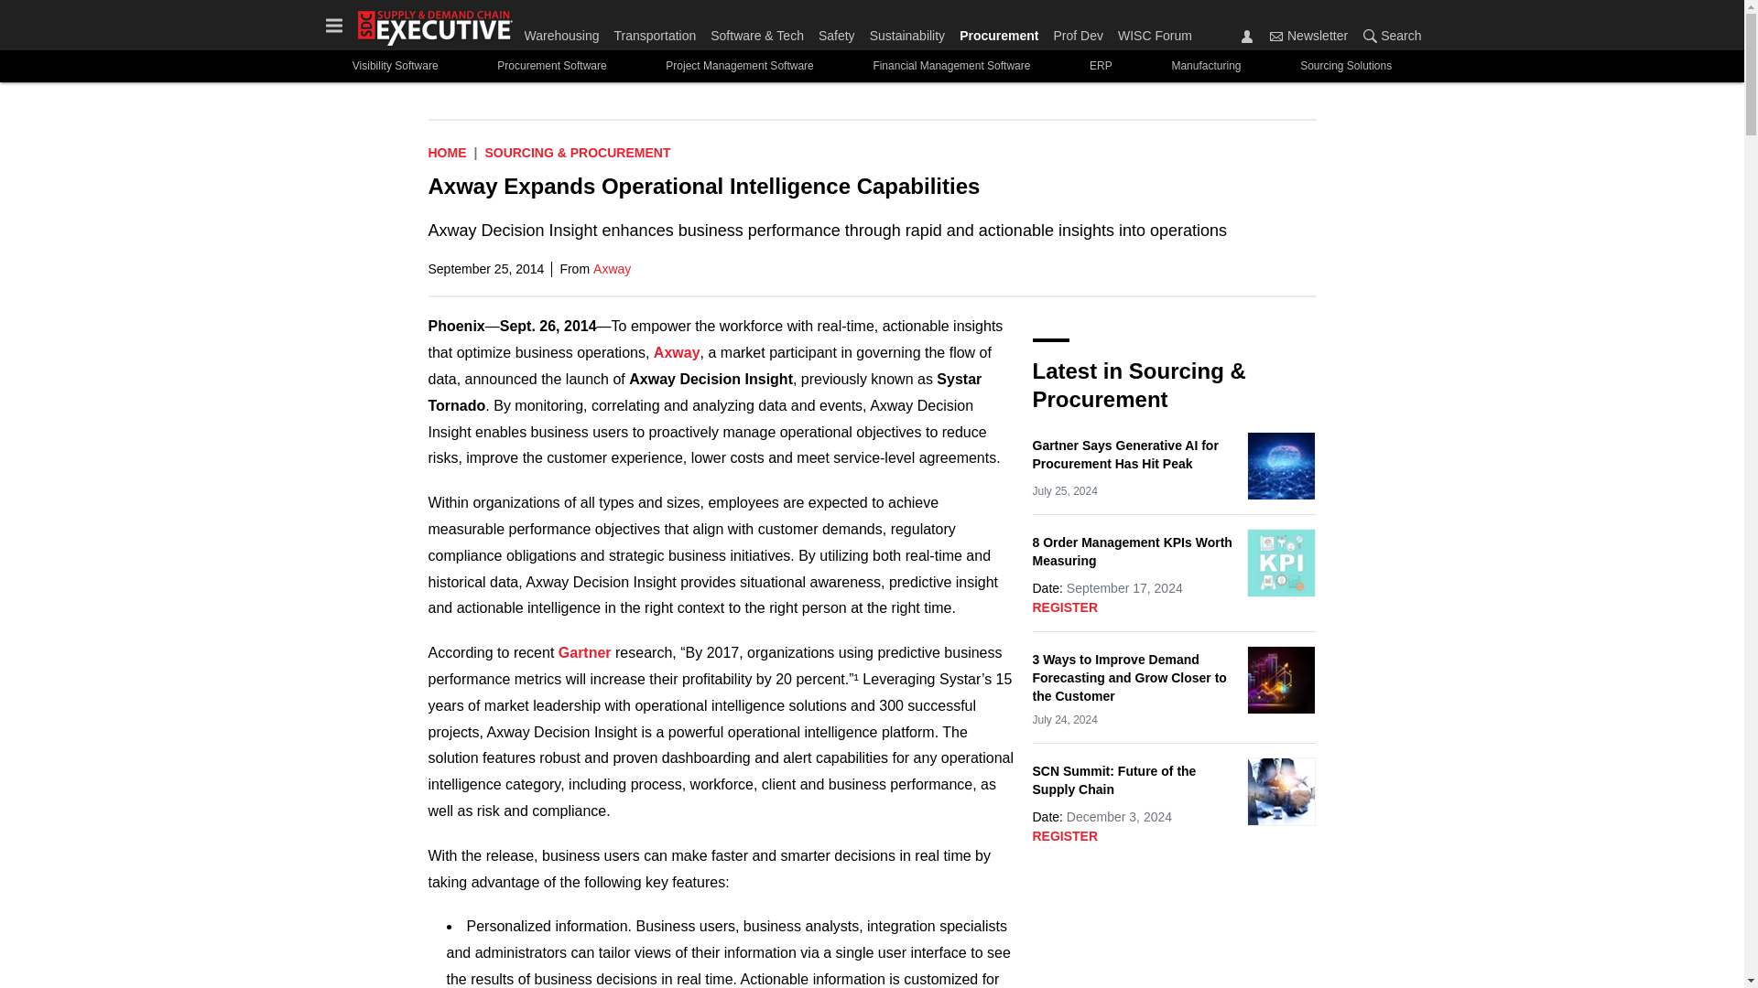 The width and height of the screenshot is (1758, 988). Describe the element at coordinates (565, 31) in the screenshot. I see `Warehousing` at that location.